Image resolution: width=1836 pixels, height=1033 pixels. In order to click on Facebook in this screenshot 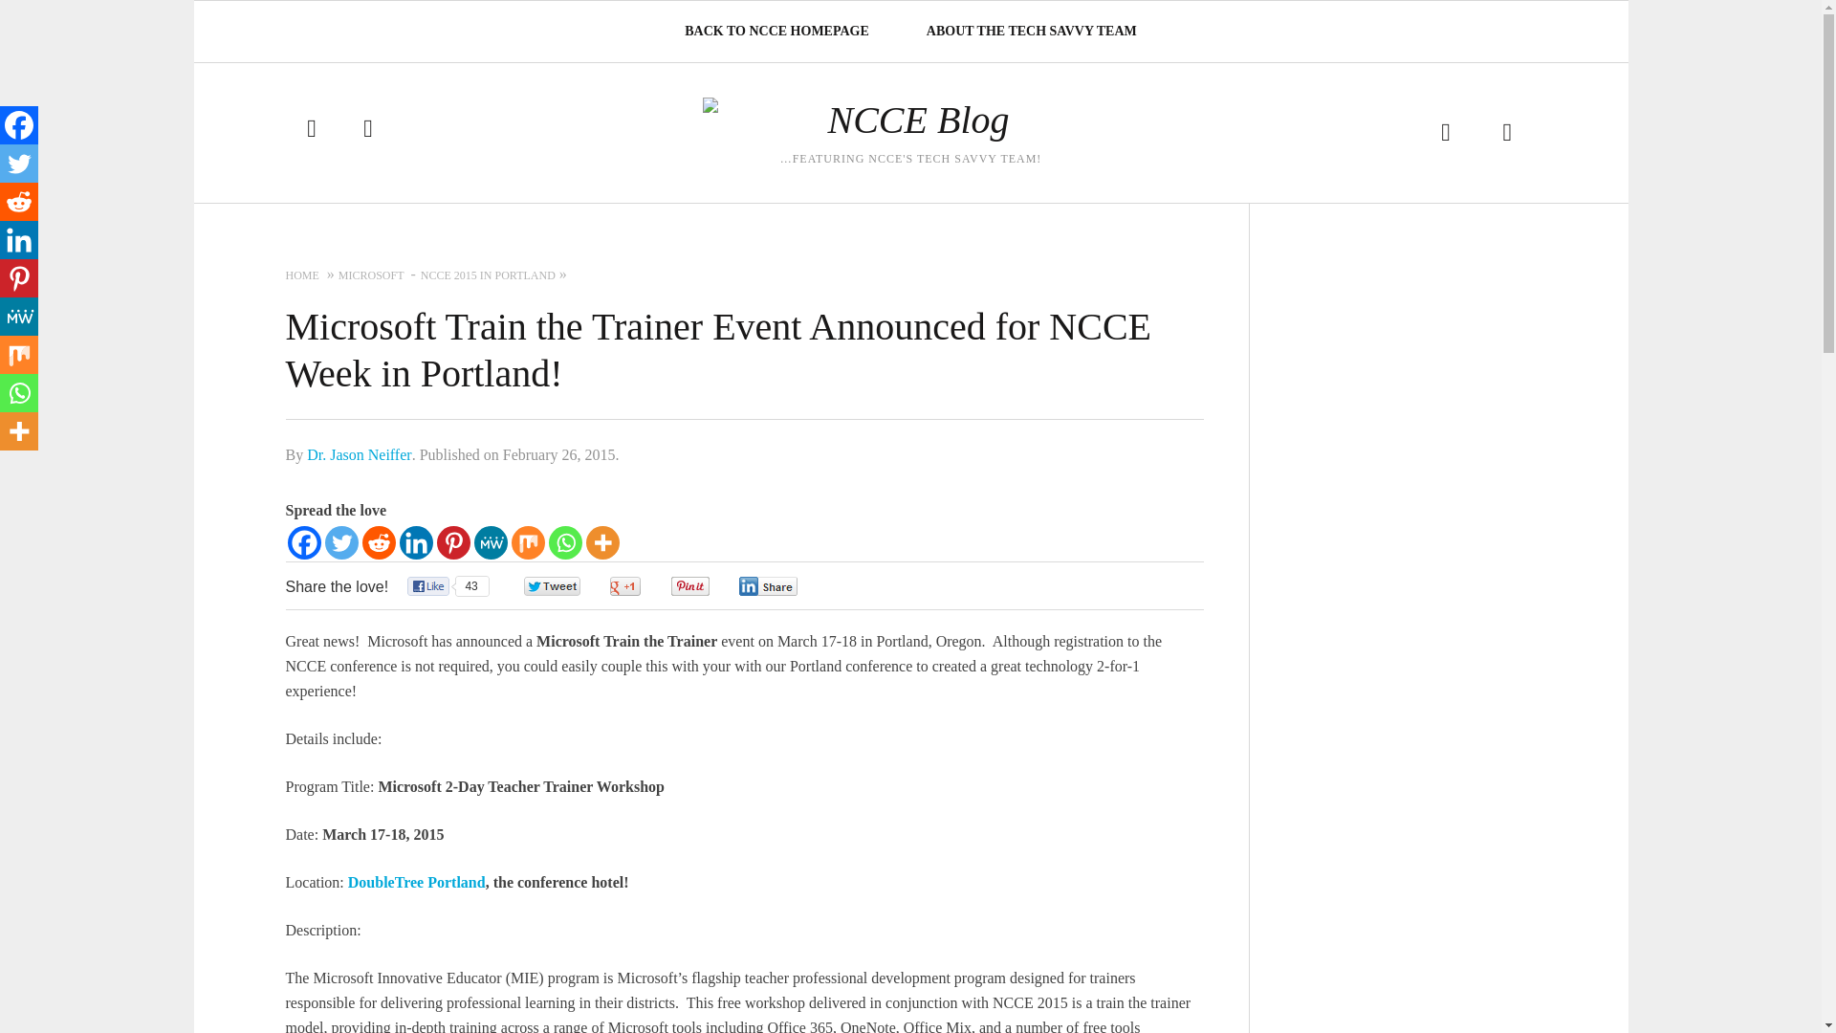, I will do `click(302, 542)`.